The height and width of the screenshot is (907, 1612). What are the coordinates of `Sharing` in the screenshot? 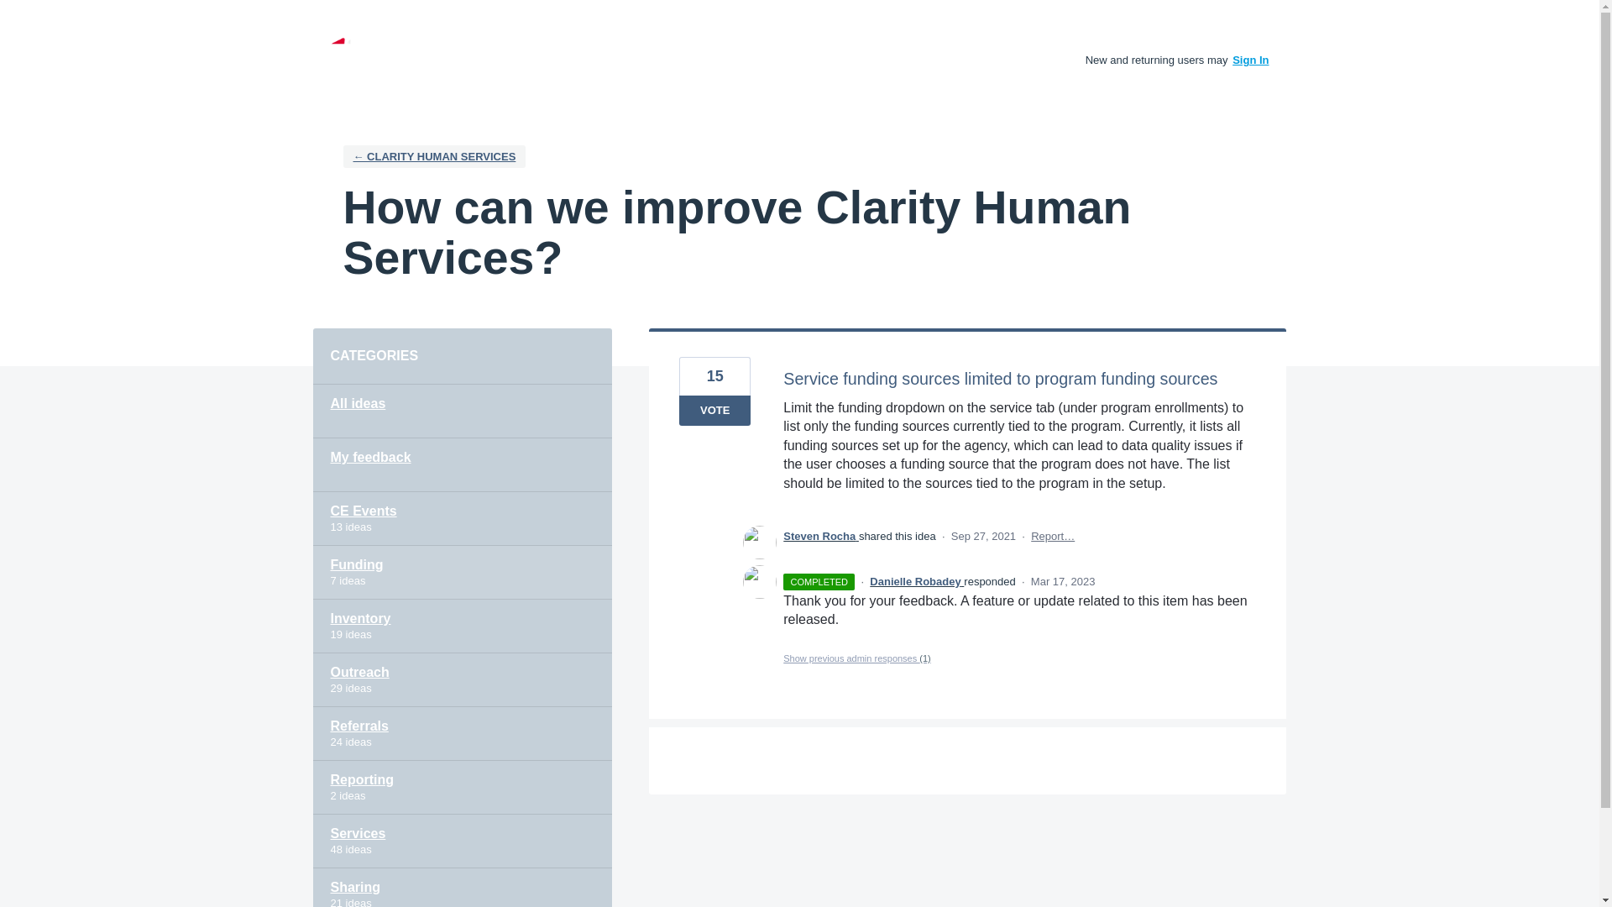 It's located at (462, 887).